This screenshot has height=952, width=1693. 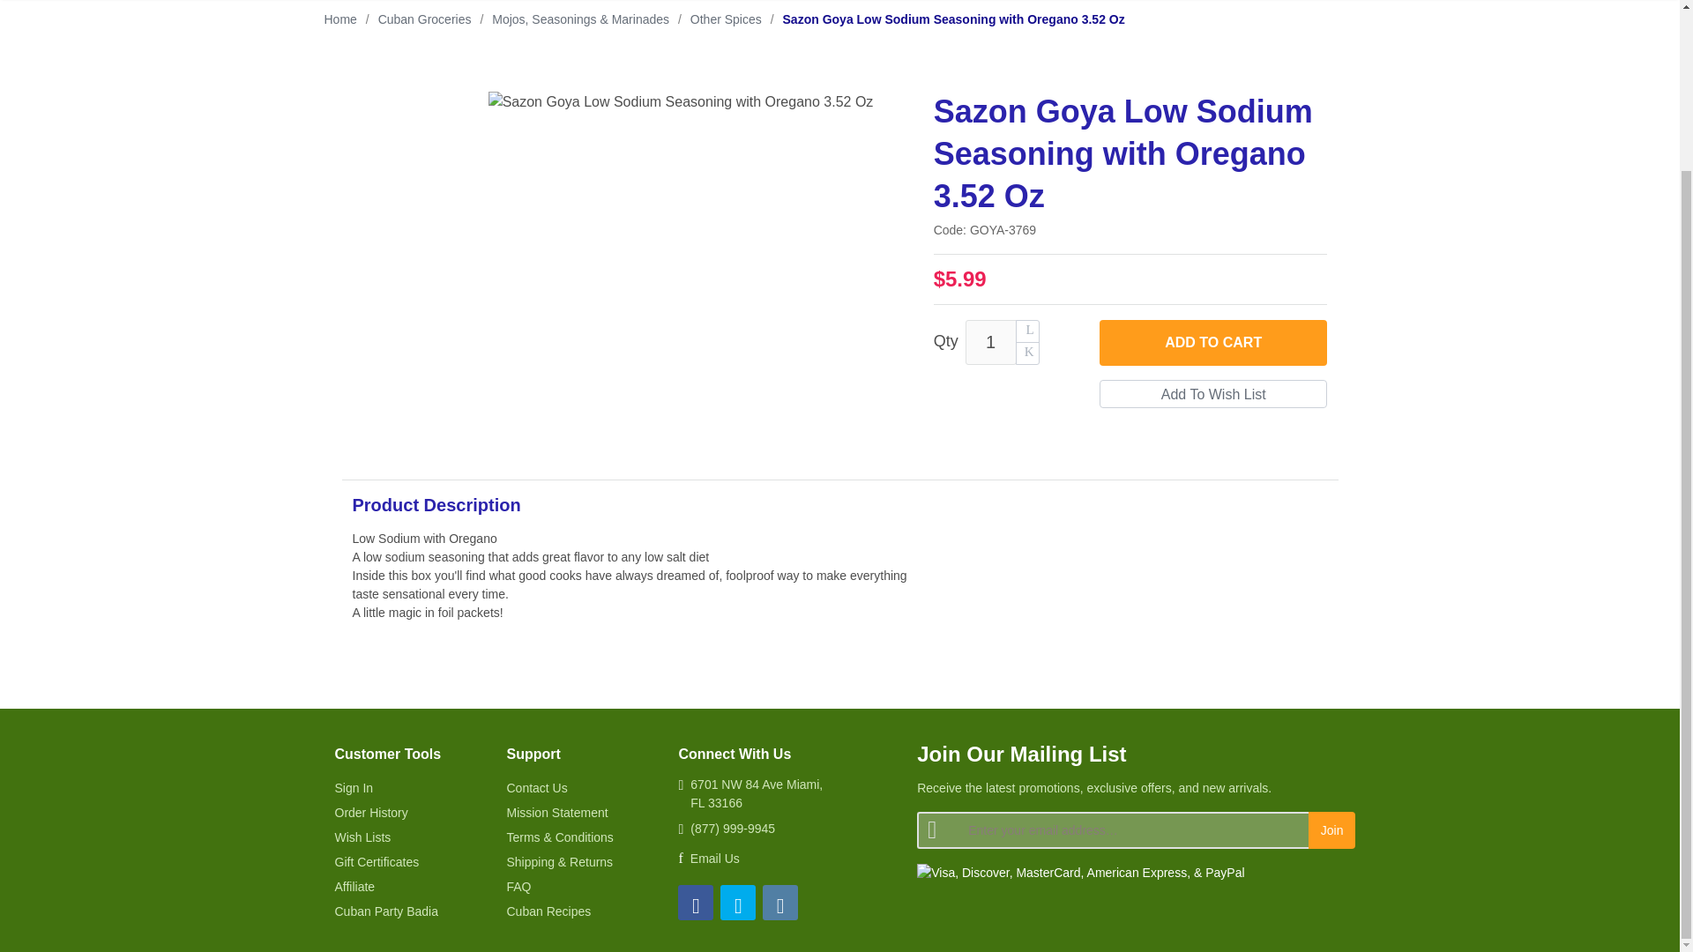 What do you see at coordinates (779, 903) in the screenshot?
I see `Instagram` at bounding box center [779, 903].